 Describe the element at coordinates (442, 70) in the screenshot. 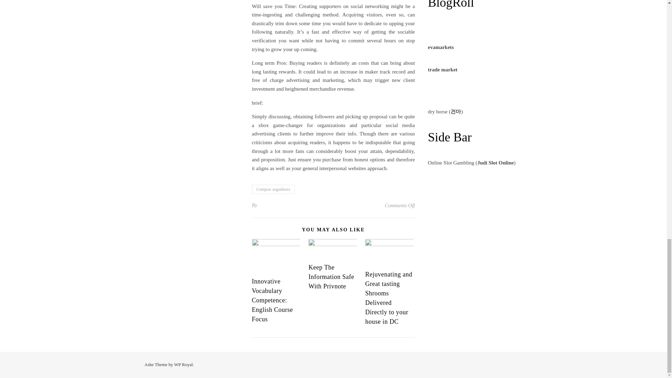

I see `trade market` at that location.